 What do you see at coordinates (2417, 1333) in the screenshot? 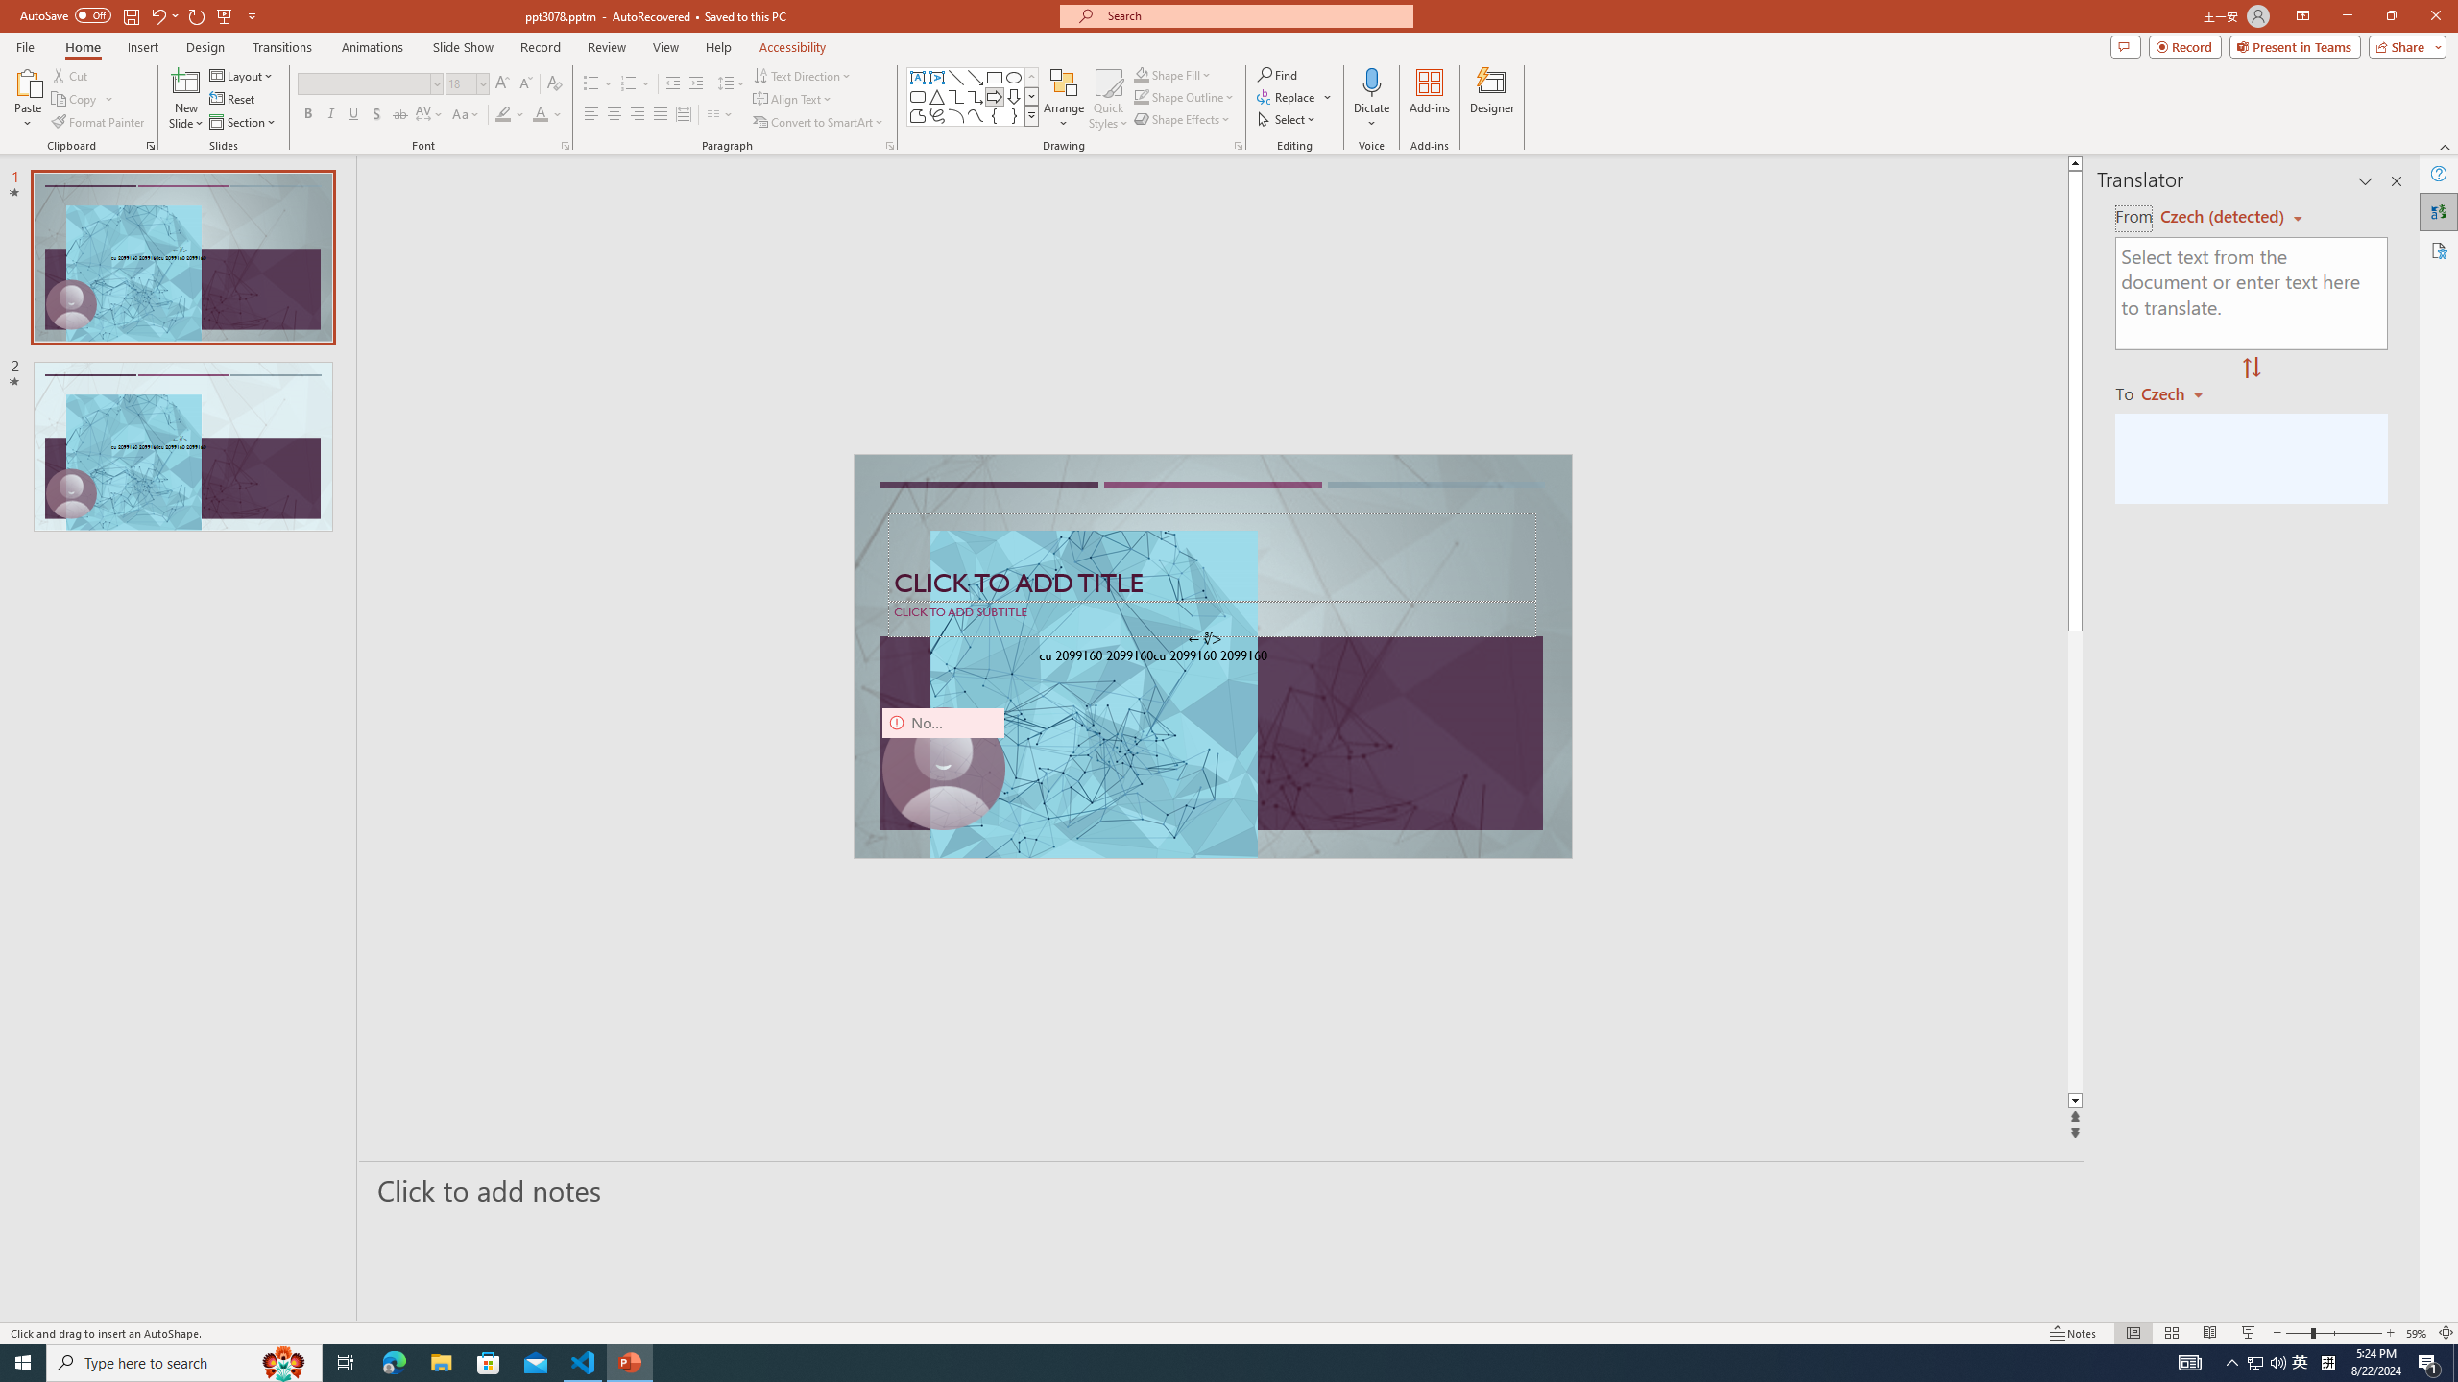
I see `Zoom 59%` at bounding box center [2417, 1333].